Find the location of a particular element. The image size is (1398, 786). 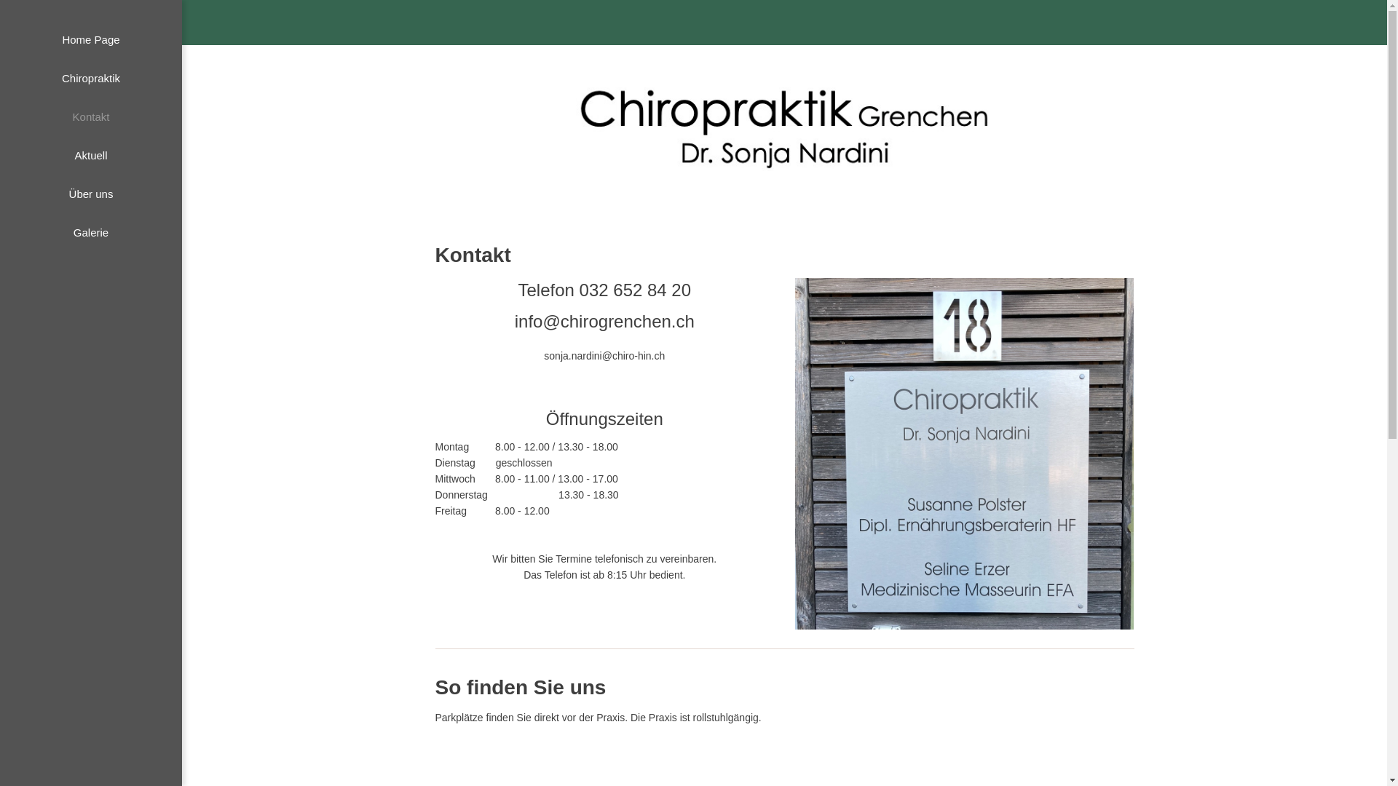

Chiropraktik is located at coordinates (91, 79).